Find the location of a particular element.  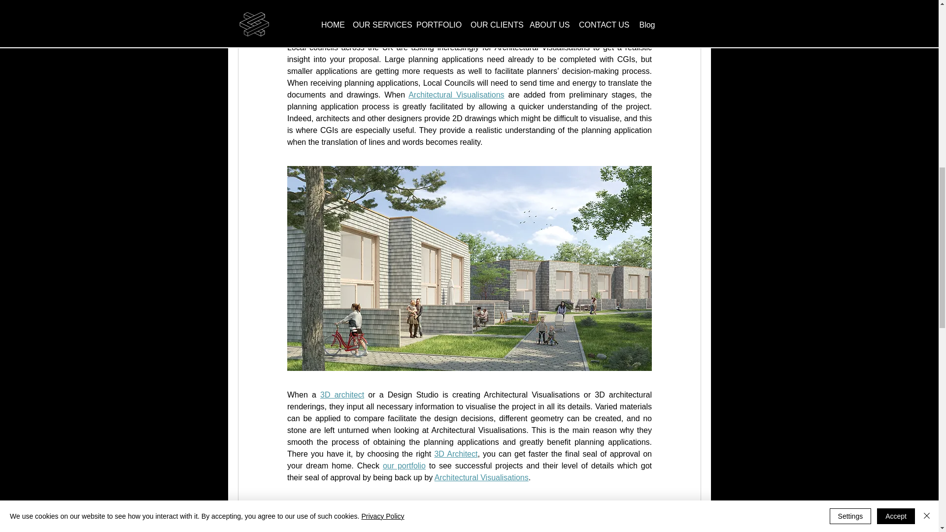

our portfolio is located at coordinates (403, 465).